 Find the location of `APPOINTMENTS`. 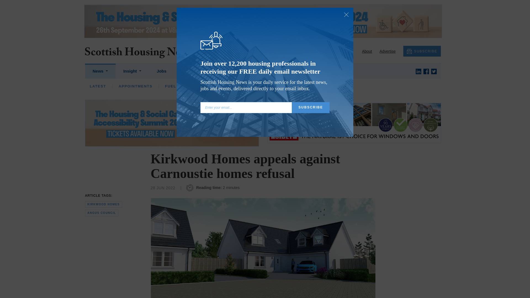

APPOINTMENTS is located at coordinates (136, 86).